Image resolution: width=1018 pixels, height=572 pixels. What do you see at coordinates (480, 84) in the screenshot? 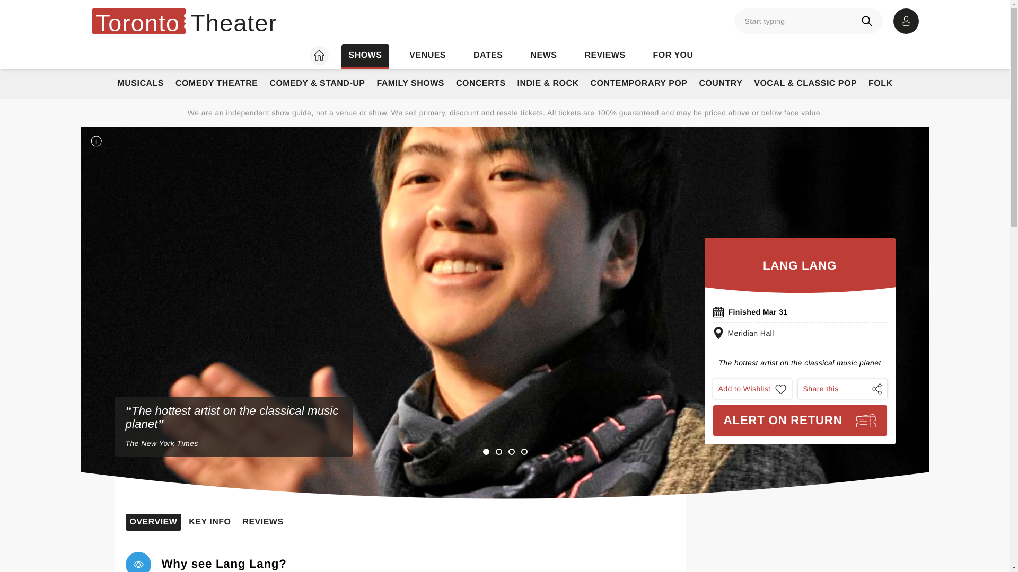
I see `CONCERTS` at bounding box center [480, 84].